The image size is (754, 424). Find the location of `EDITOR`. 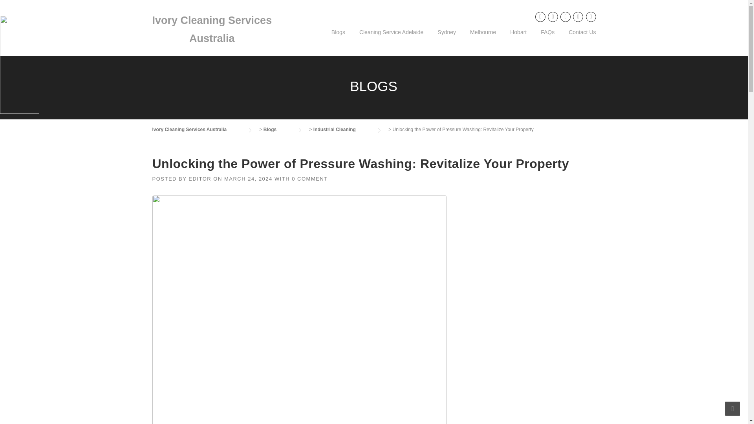

EDITOR is located at coordinates (199, 179).